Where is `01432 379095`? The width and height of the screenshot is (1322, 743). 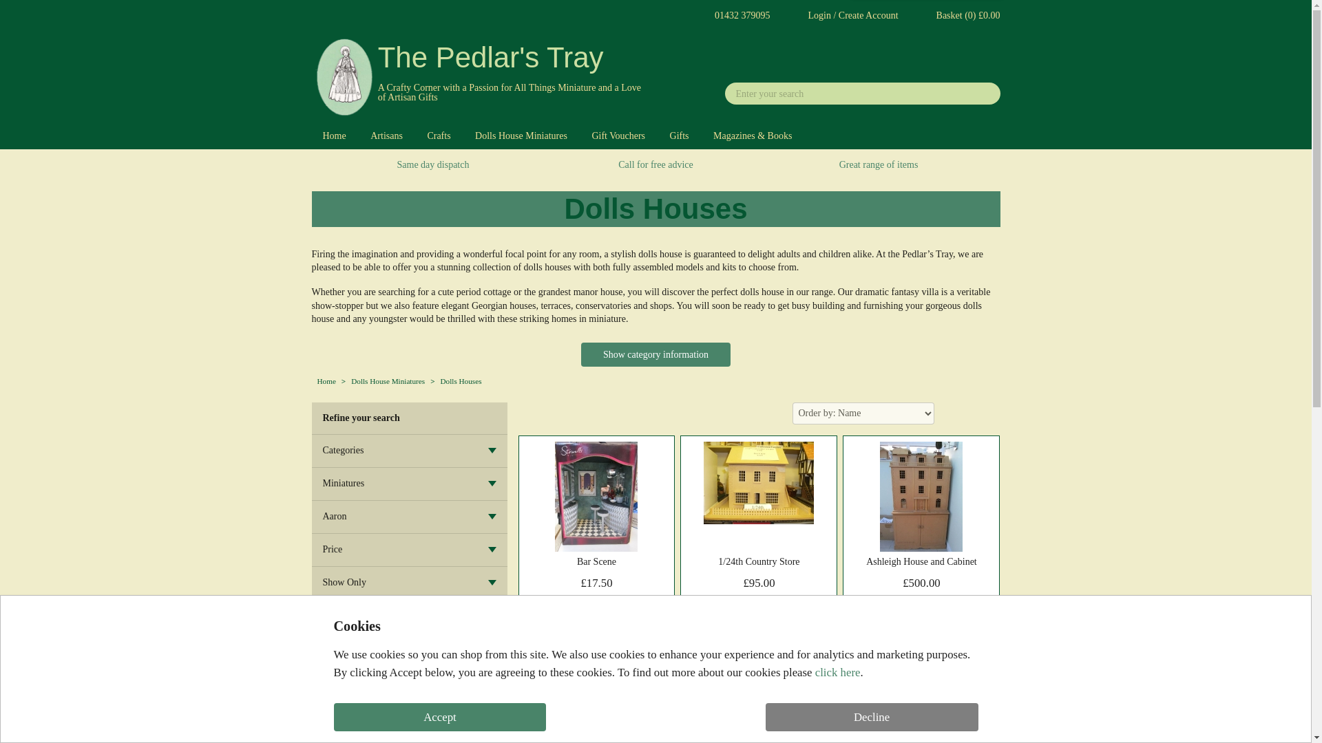 01432 379095 is located at coordinates (730, 16).